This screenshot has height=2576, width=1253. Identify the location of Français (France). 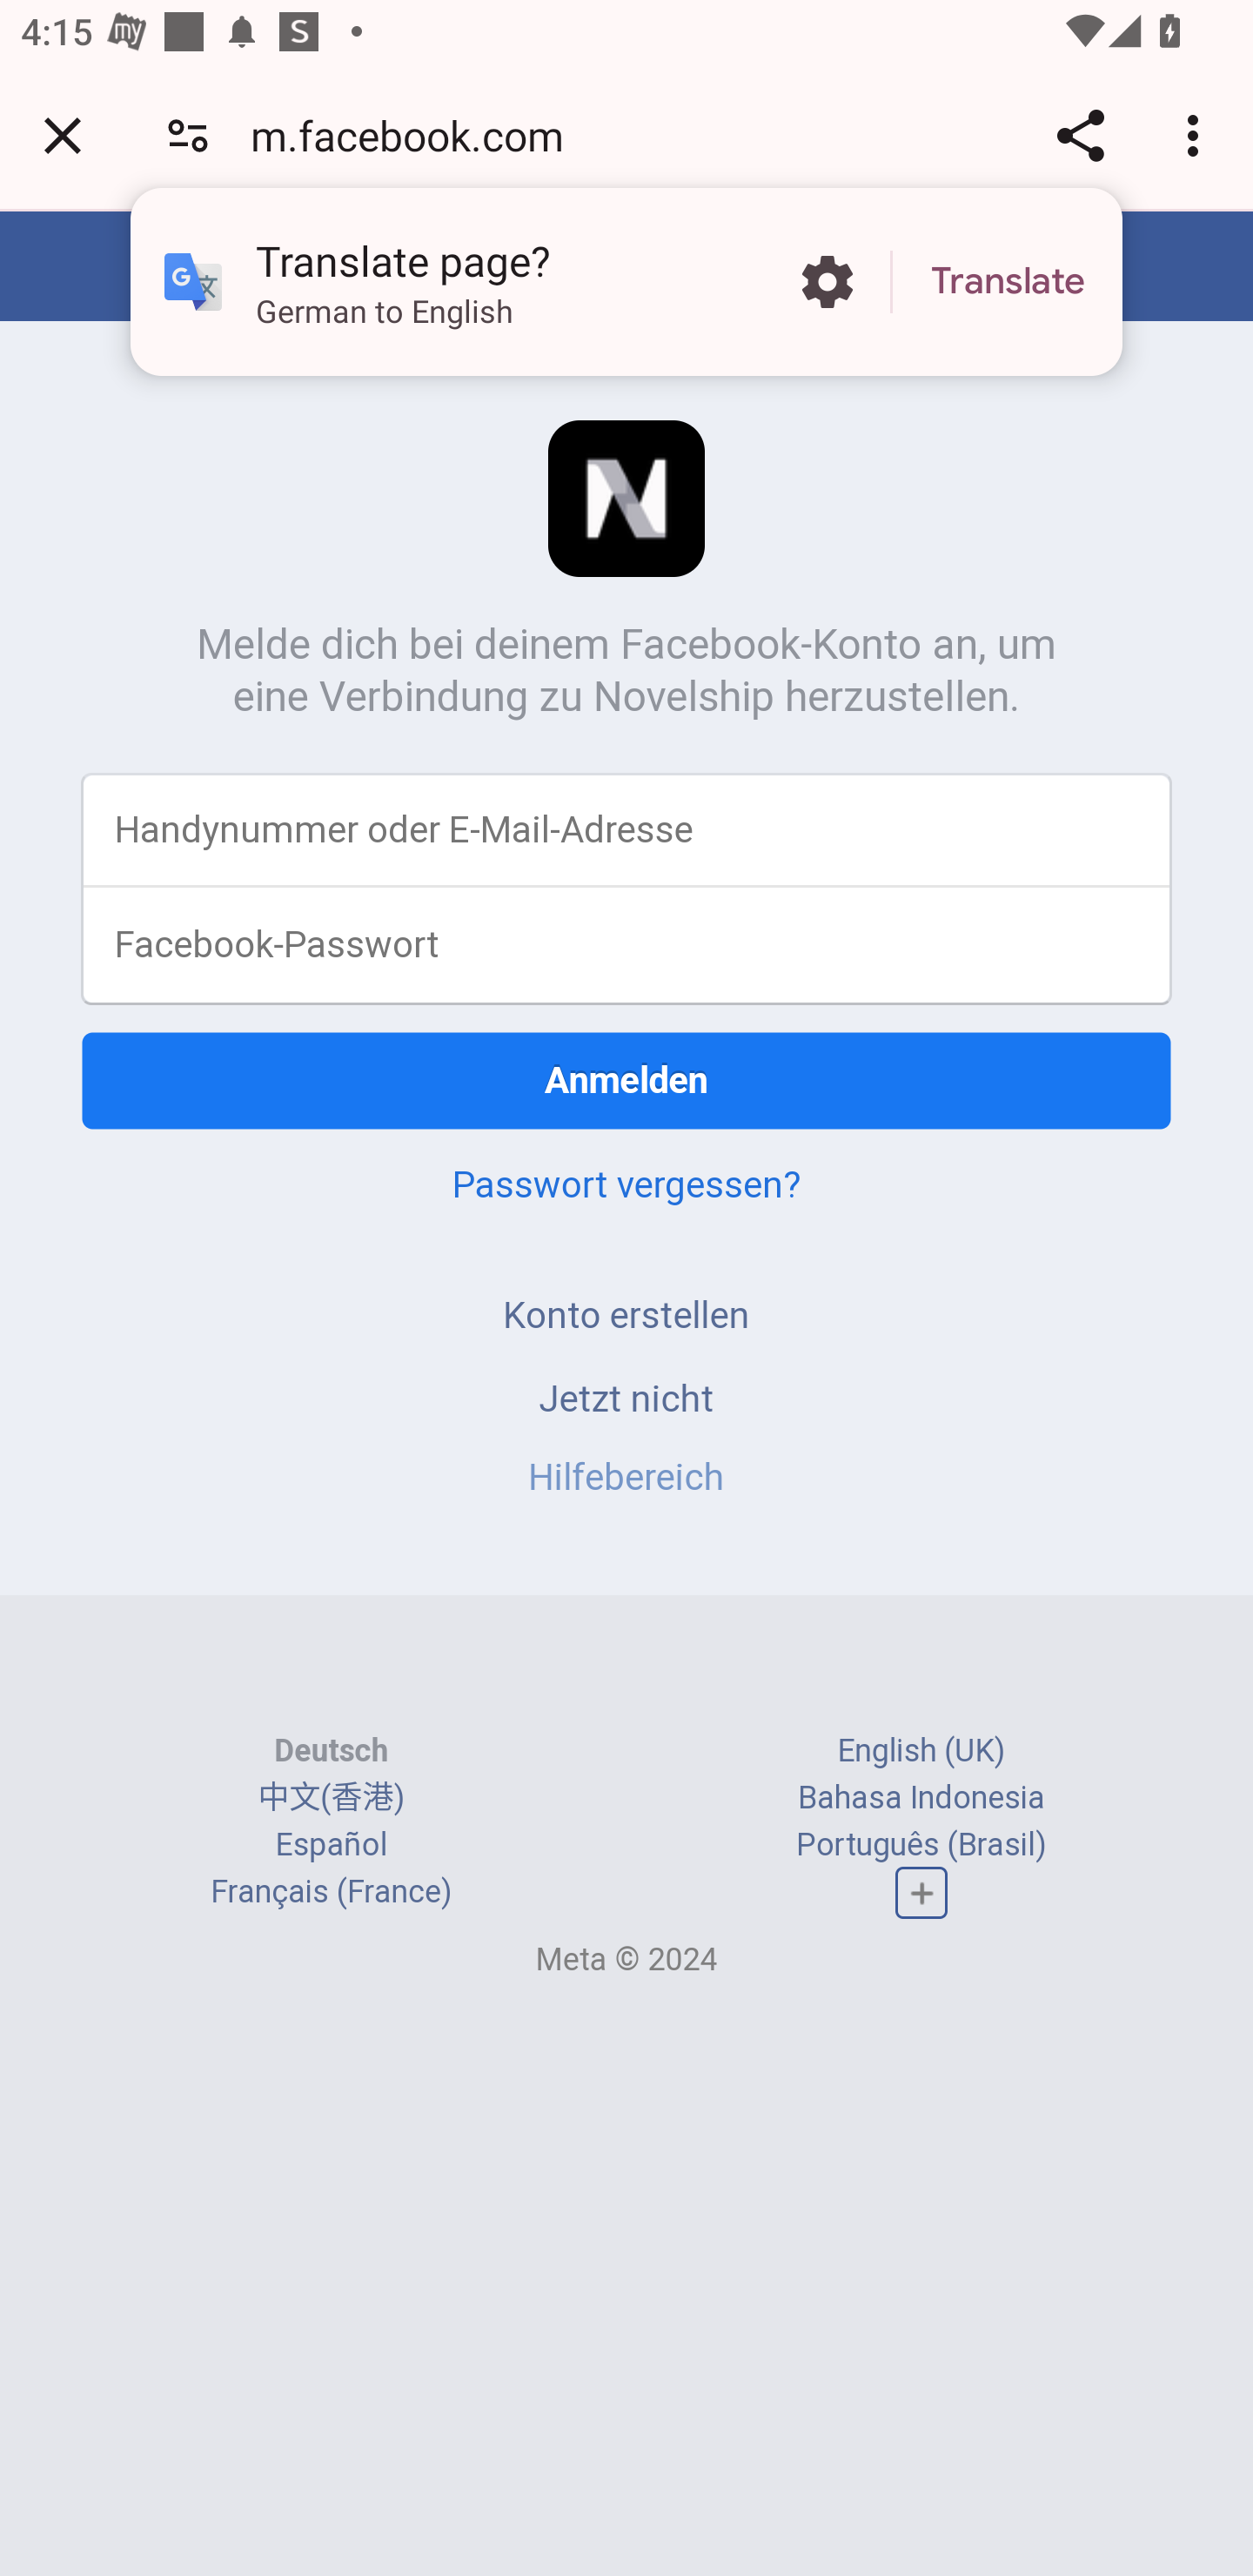
(331, 1892).